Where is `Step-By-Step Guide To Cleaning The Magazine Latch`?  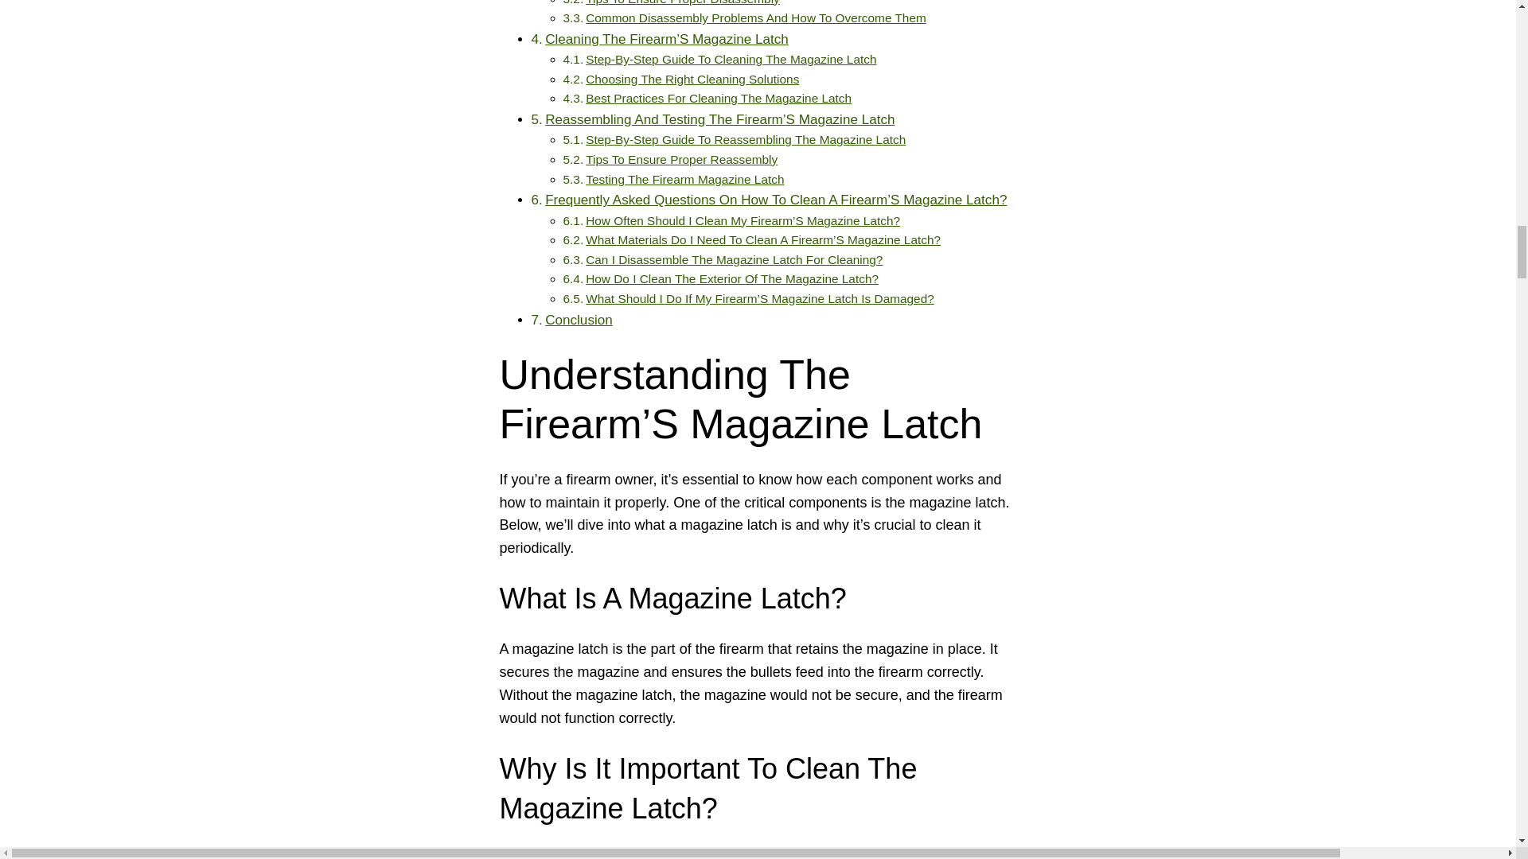
Step-By-Step Guide To Cleaning The Magazine Latch is located at coordinates (731, 59).